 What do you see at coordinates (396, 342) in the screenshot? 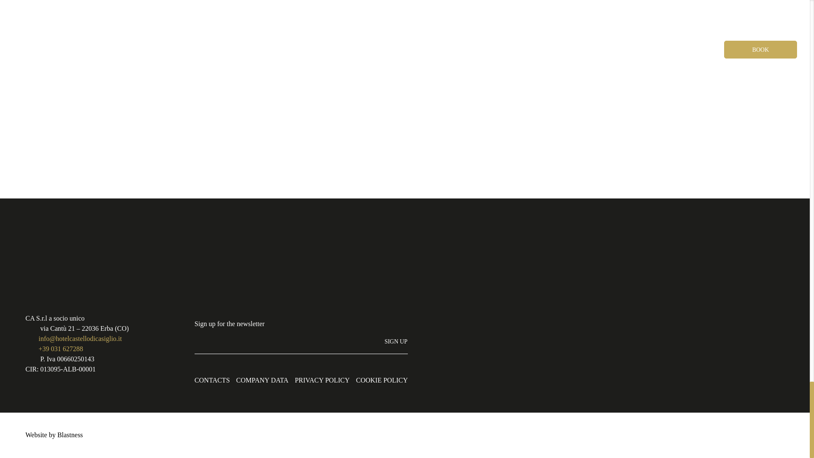
I see `Sign up` at bounding box center [396, 342].